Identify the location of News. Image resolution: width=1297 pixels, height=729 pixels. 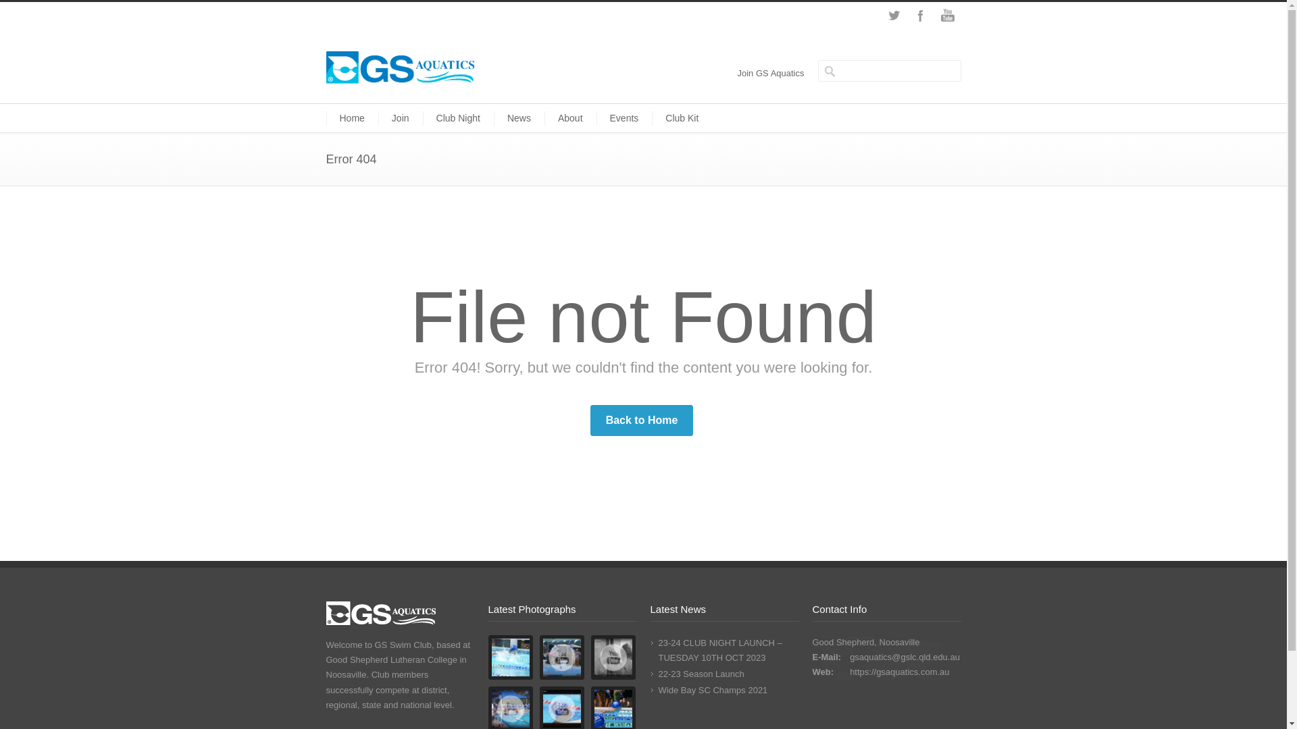
(519, 118).